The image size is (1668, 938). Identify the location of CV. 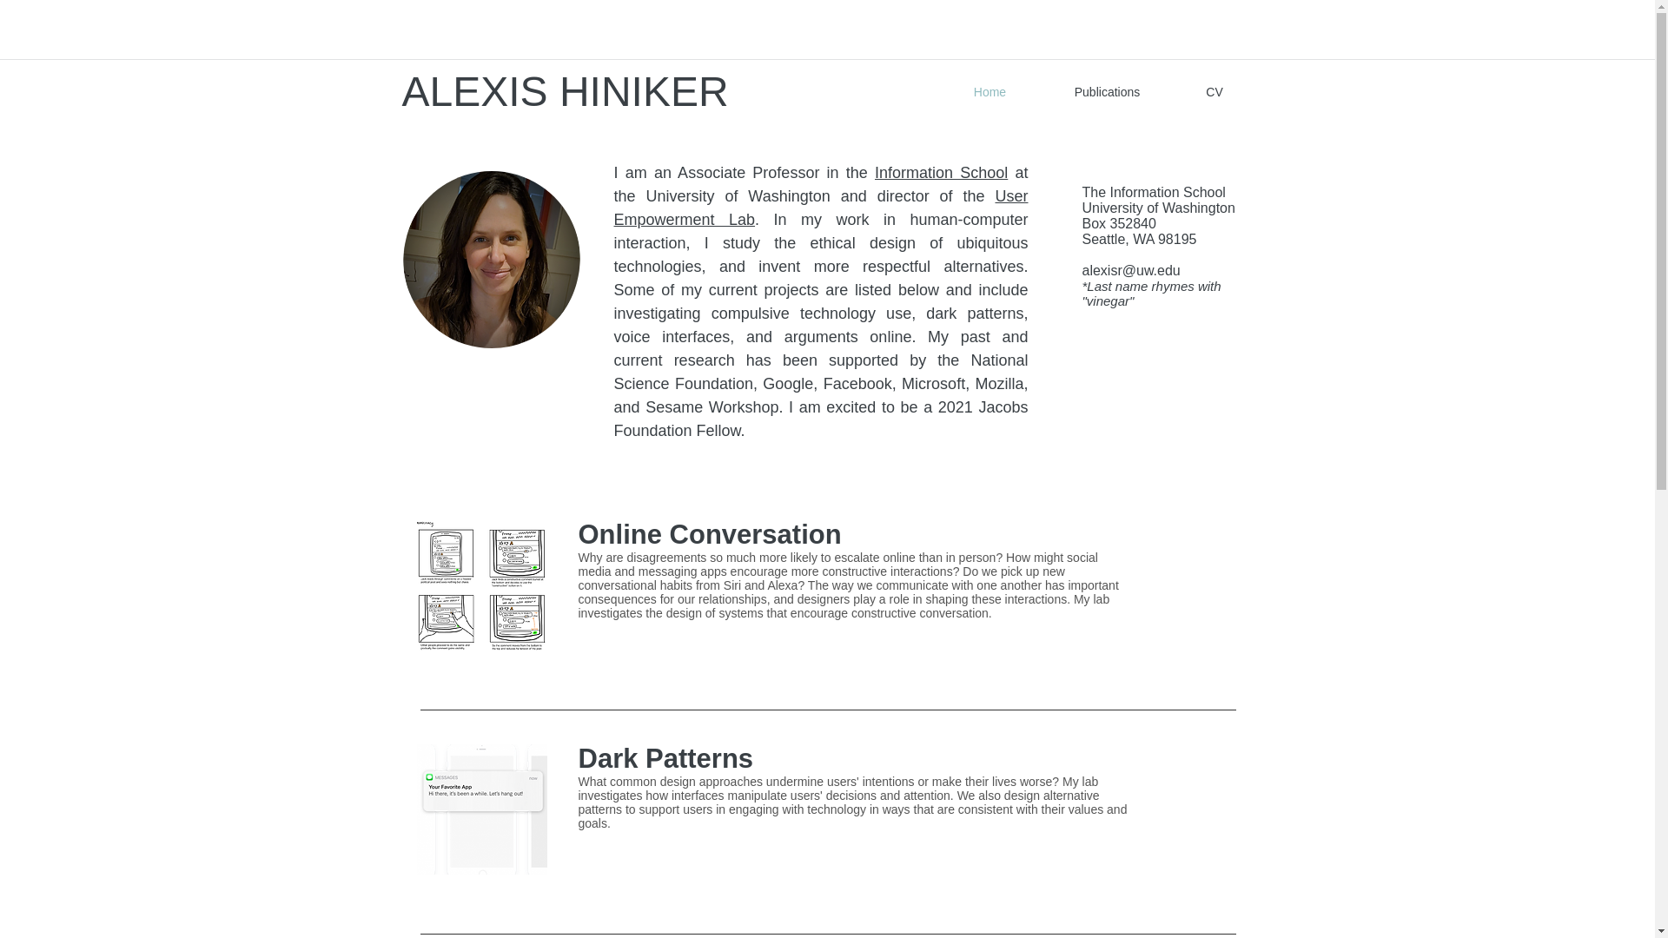
(1214, 92).